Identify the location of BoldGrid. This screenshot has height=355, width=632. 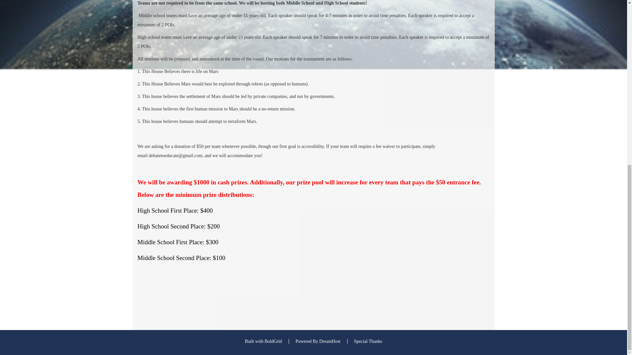
(273, 341).